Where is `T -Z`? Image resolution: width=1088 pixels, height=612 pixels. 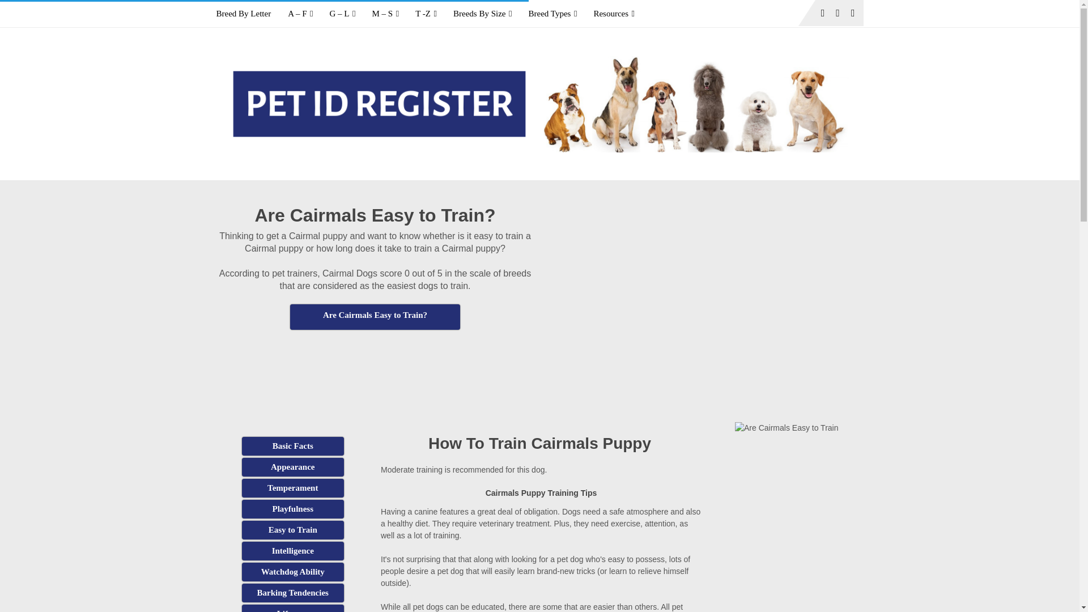
T -Z is located at coordinates (426, 14).